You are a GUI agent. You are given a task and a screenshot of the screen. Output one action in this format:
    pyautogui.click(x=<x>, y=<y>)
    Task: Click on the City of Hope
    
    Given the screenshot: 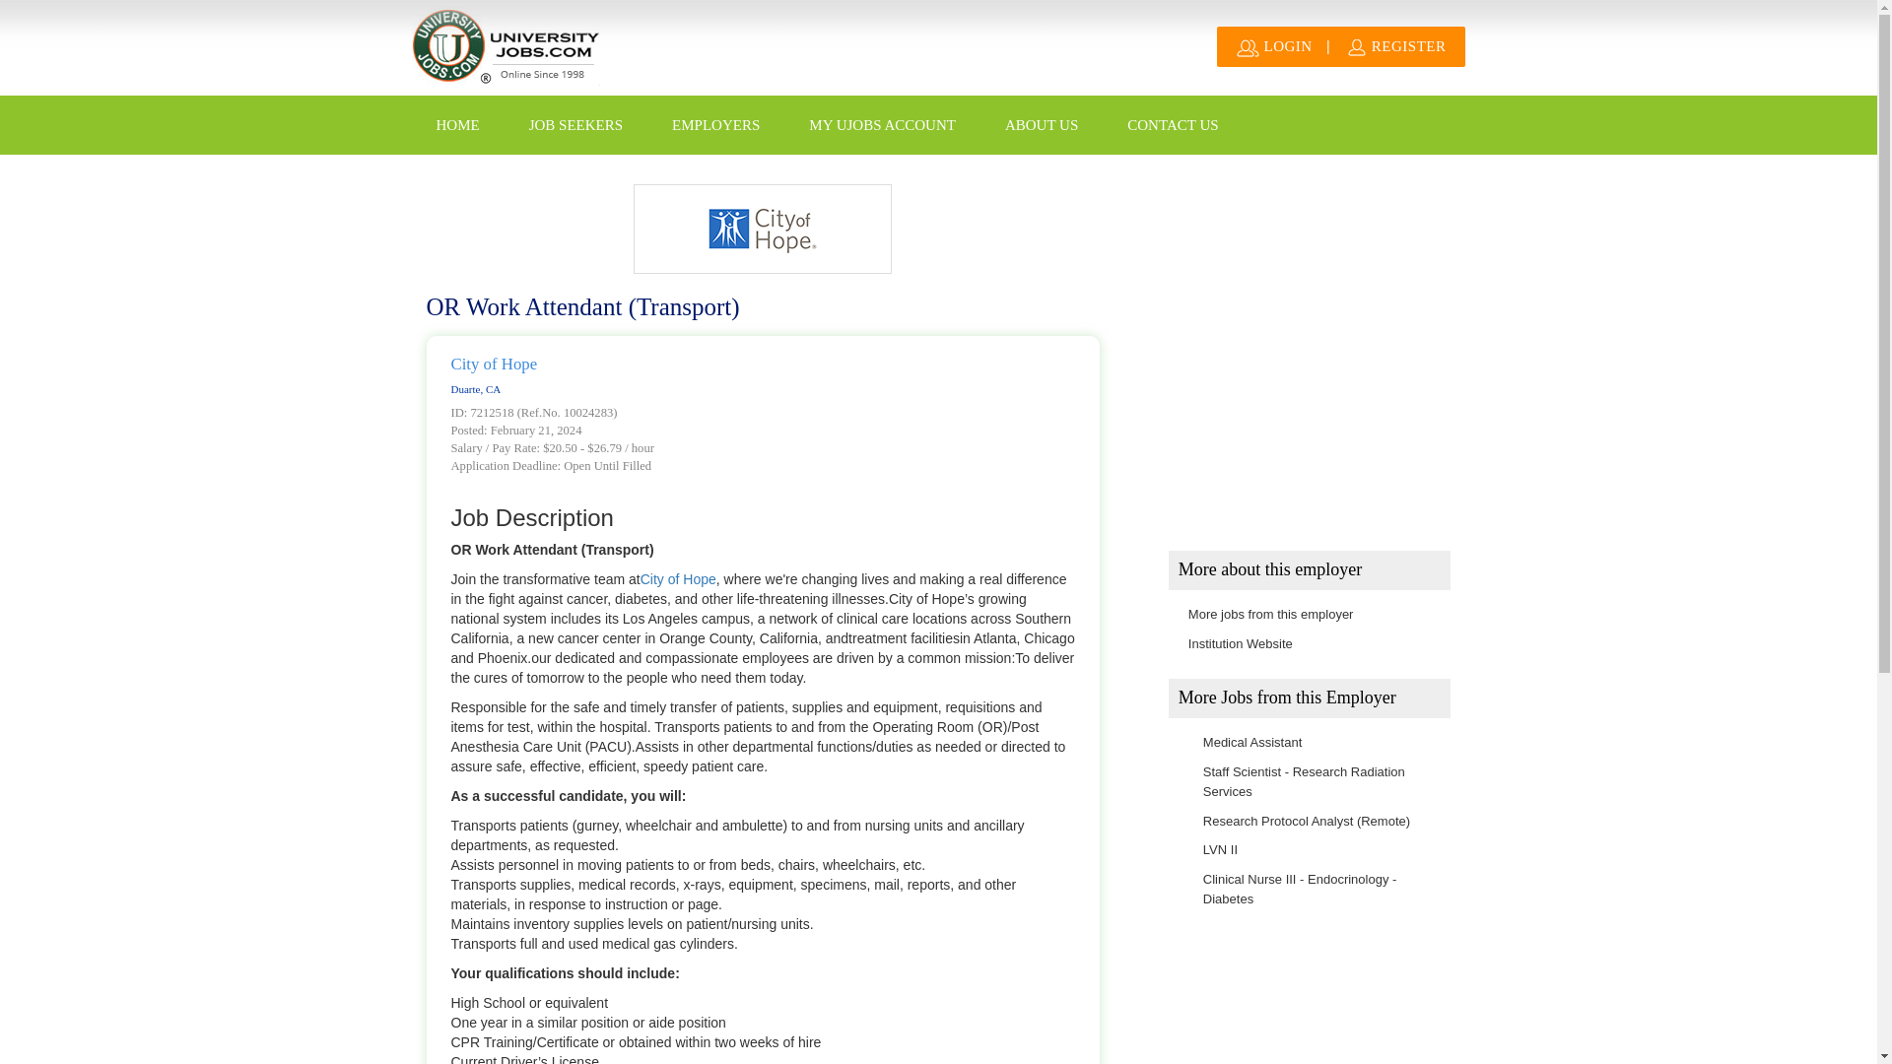 What is the action you would take?
    pyautogui.click(x=678, y=579)
    